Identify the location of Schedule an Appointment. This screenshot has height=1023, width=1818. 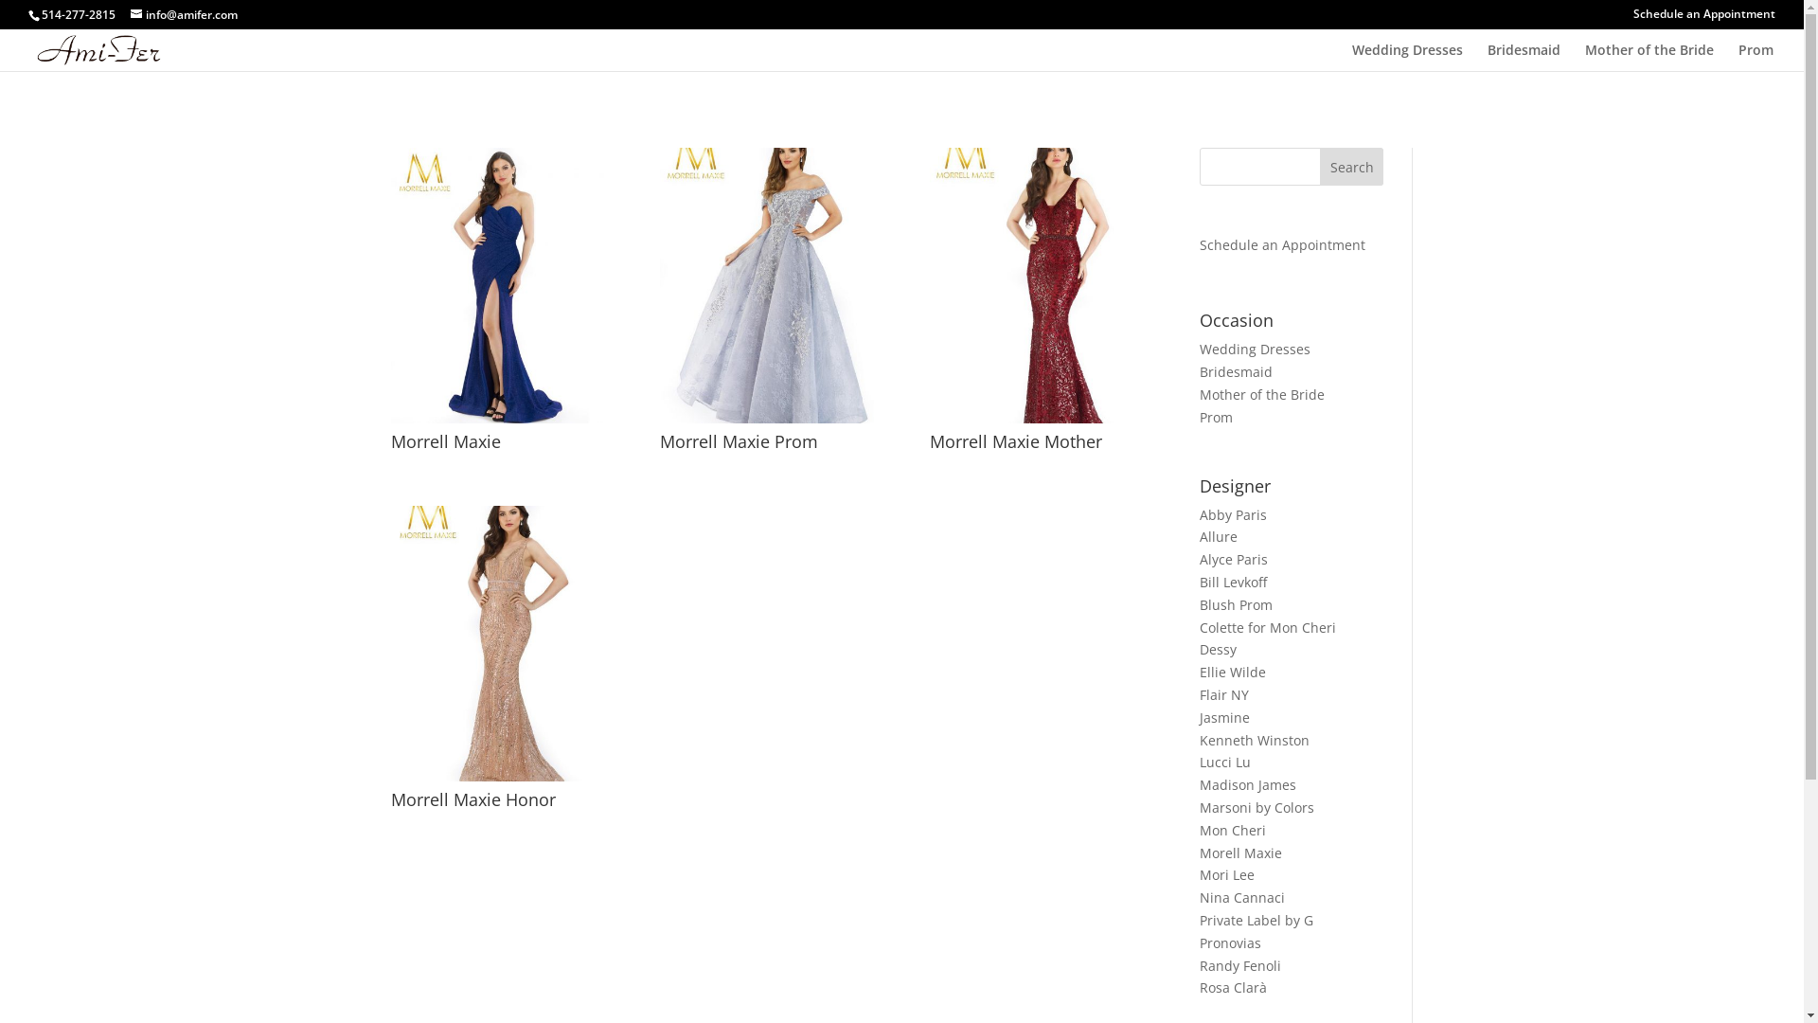
(1704, 19).